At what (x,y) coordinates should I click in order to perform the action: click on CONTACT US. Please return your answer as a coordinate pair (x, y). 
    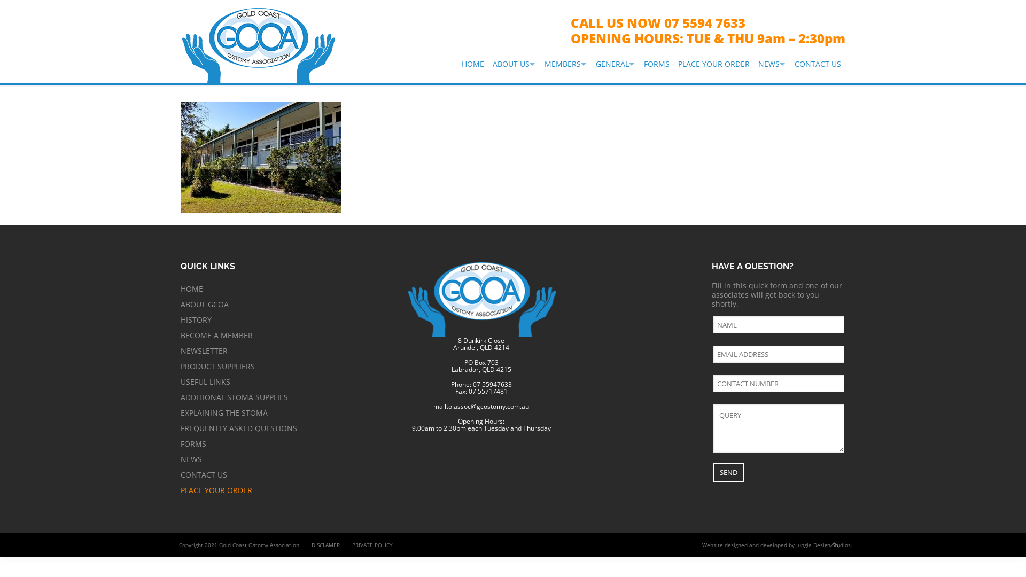
    Looking at the image, I should click on (287, 474).